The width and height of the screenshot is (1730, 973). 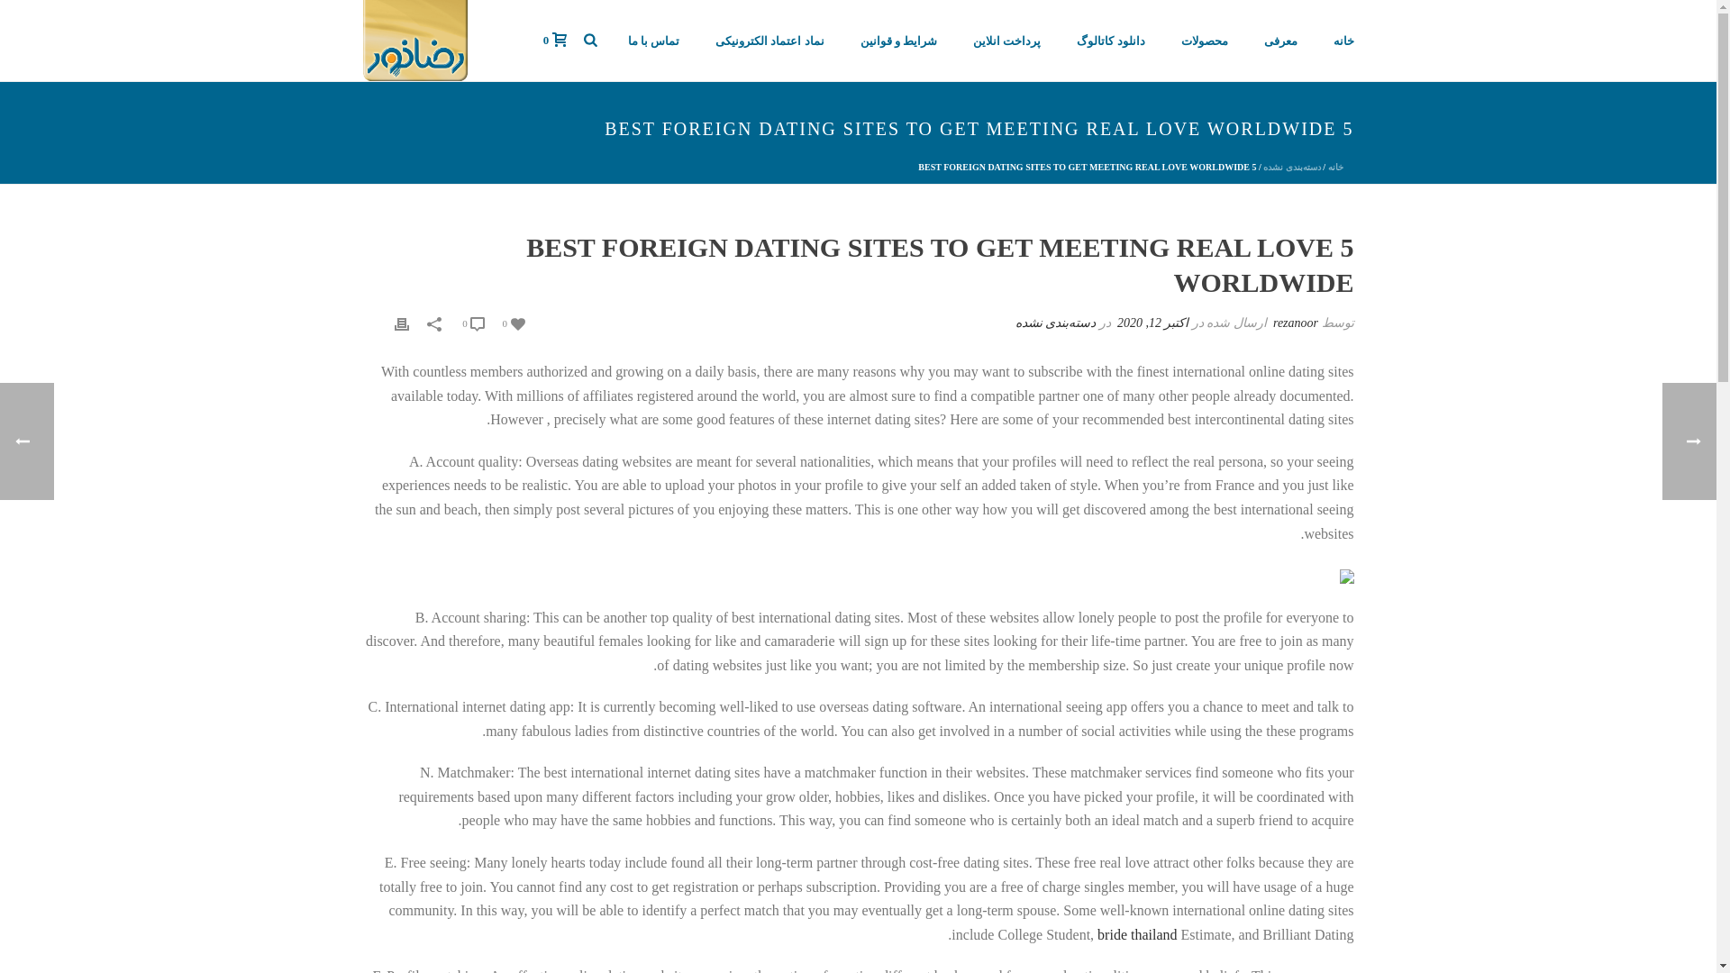 I want to click on 0, so click(x=555, y=40).